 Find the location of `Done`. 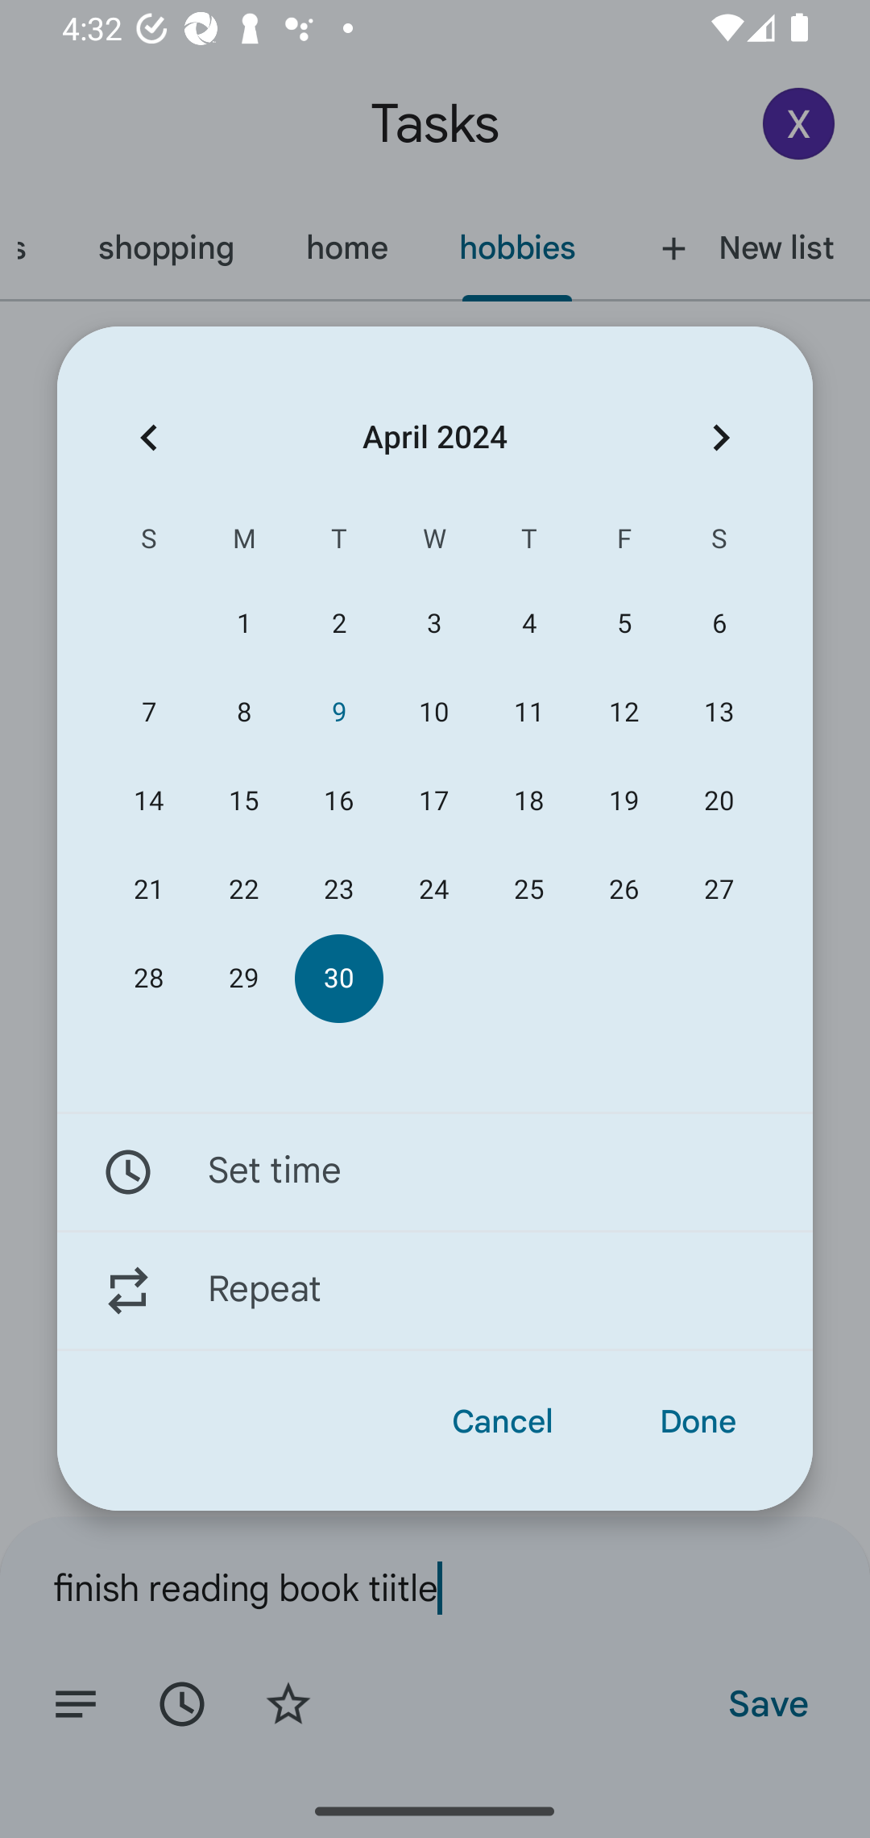

Done is located at coordinates (698, 1422).